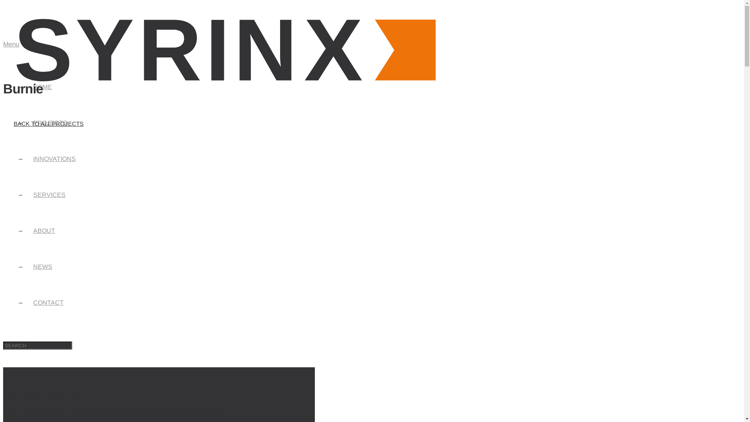 This screenshot has width=750, height=422. Describe the element at coordinates (43, 87) in the screenshot. I see `HOME` at that location.